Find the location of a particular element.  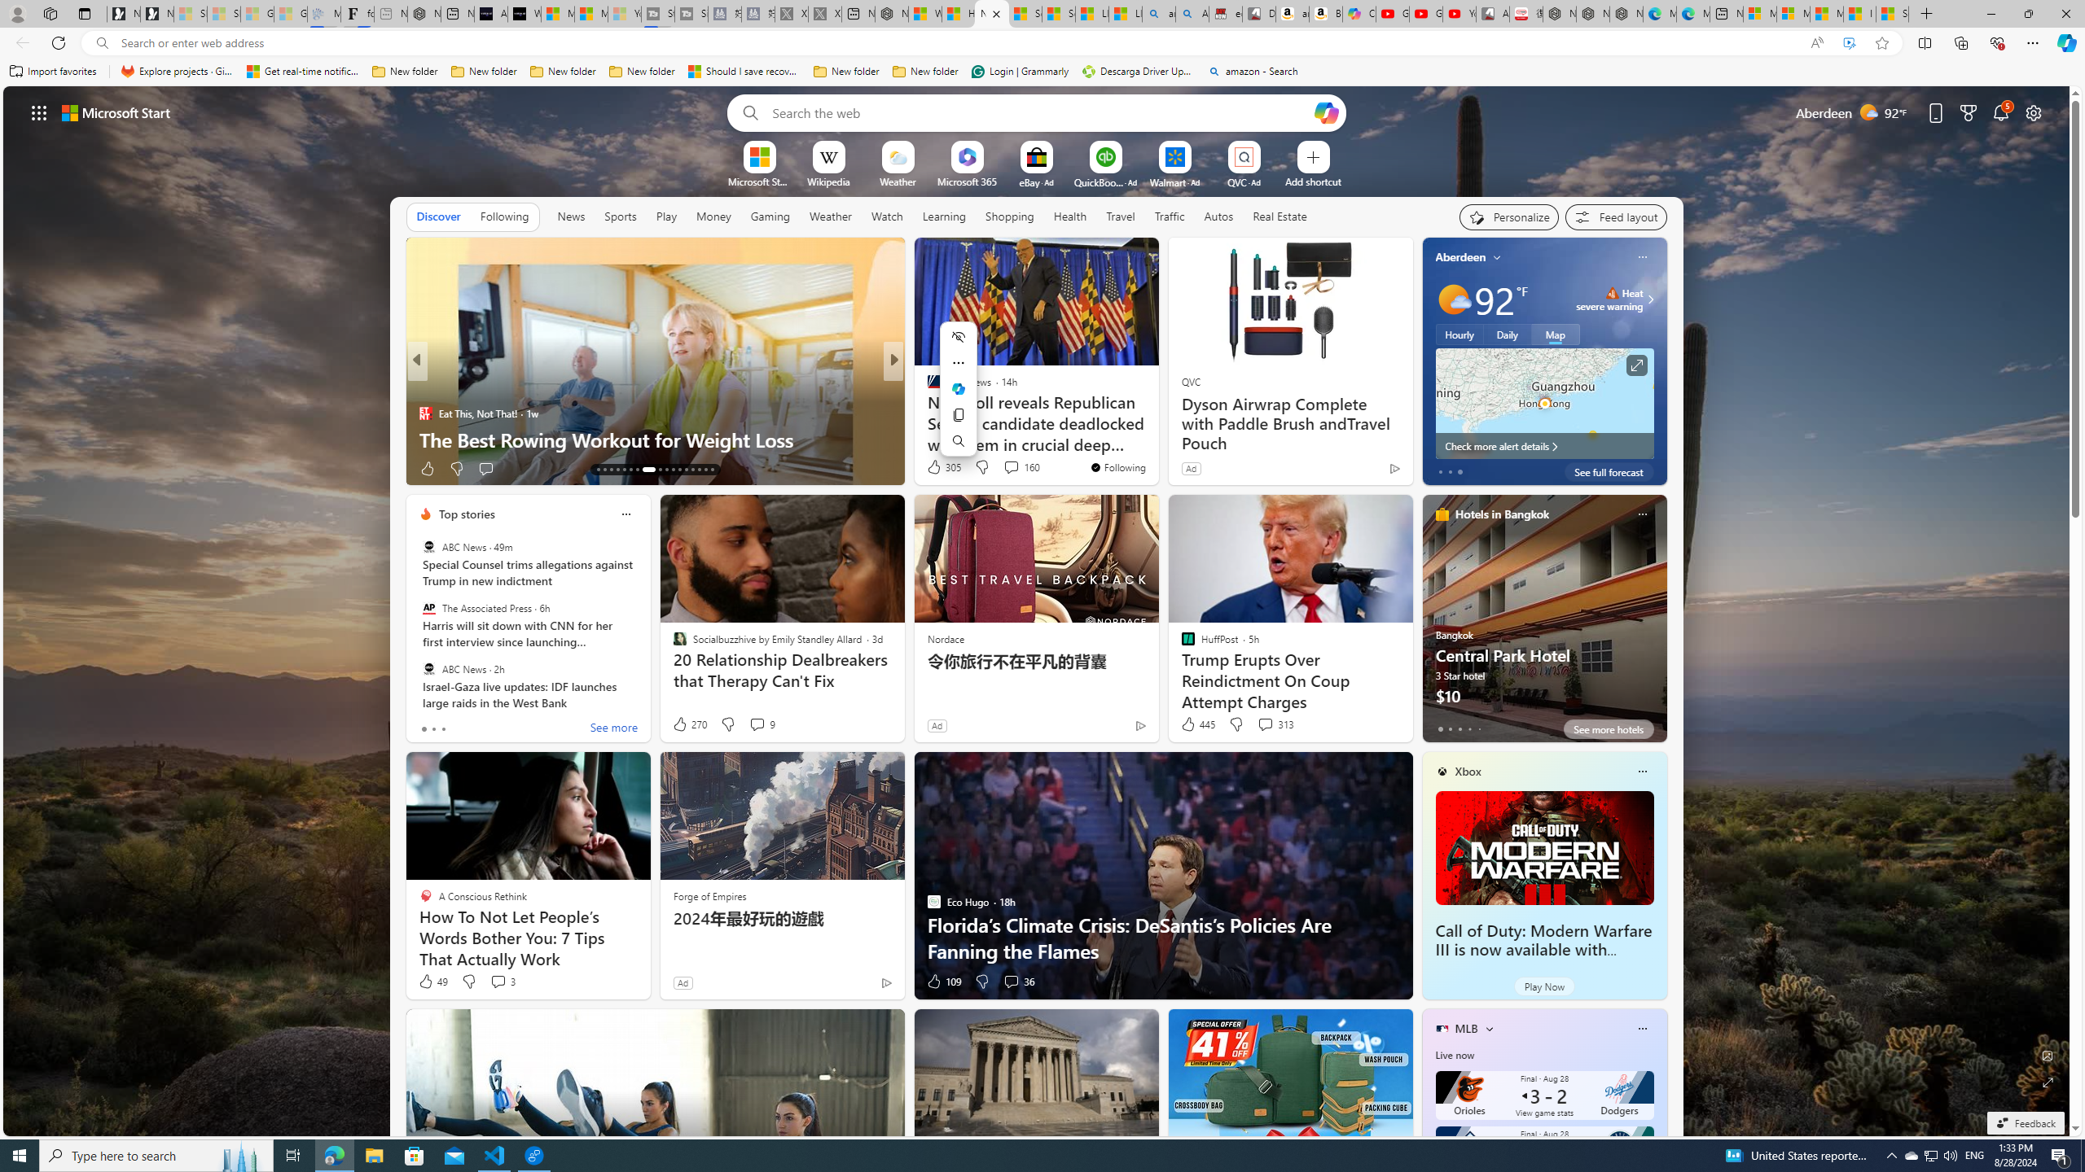

AutomationID: tab-13 is located at coordinates (598, 470).